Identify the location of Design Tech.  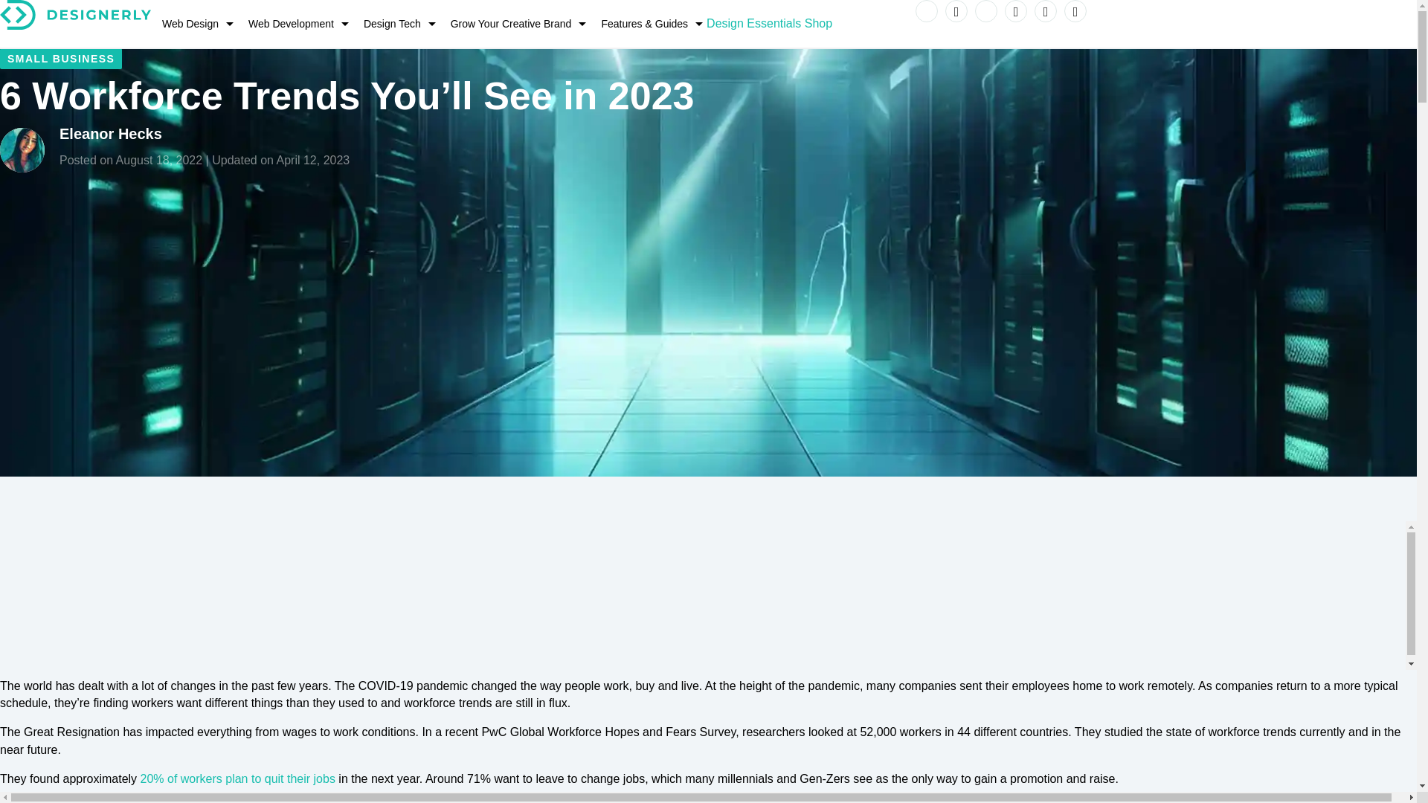
(396, 24).